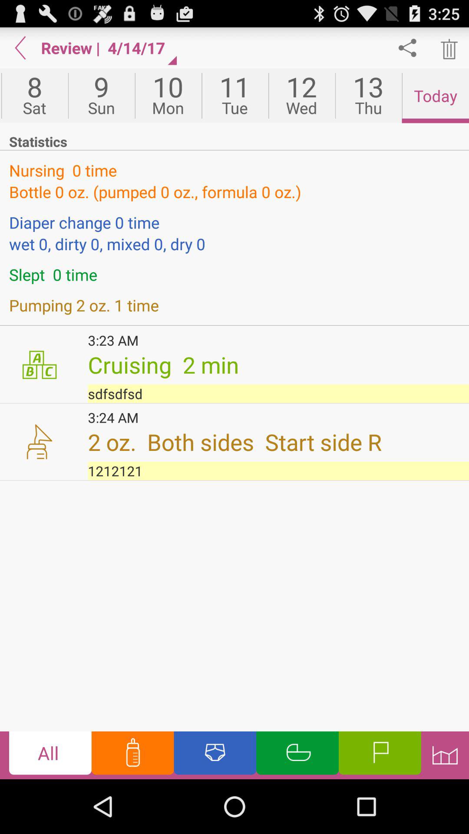  I want to click on go to sharing, so click(407, 48).